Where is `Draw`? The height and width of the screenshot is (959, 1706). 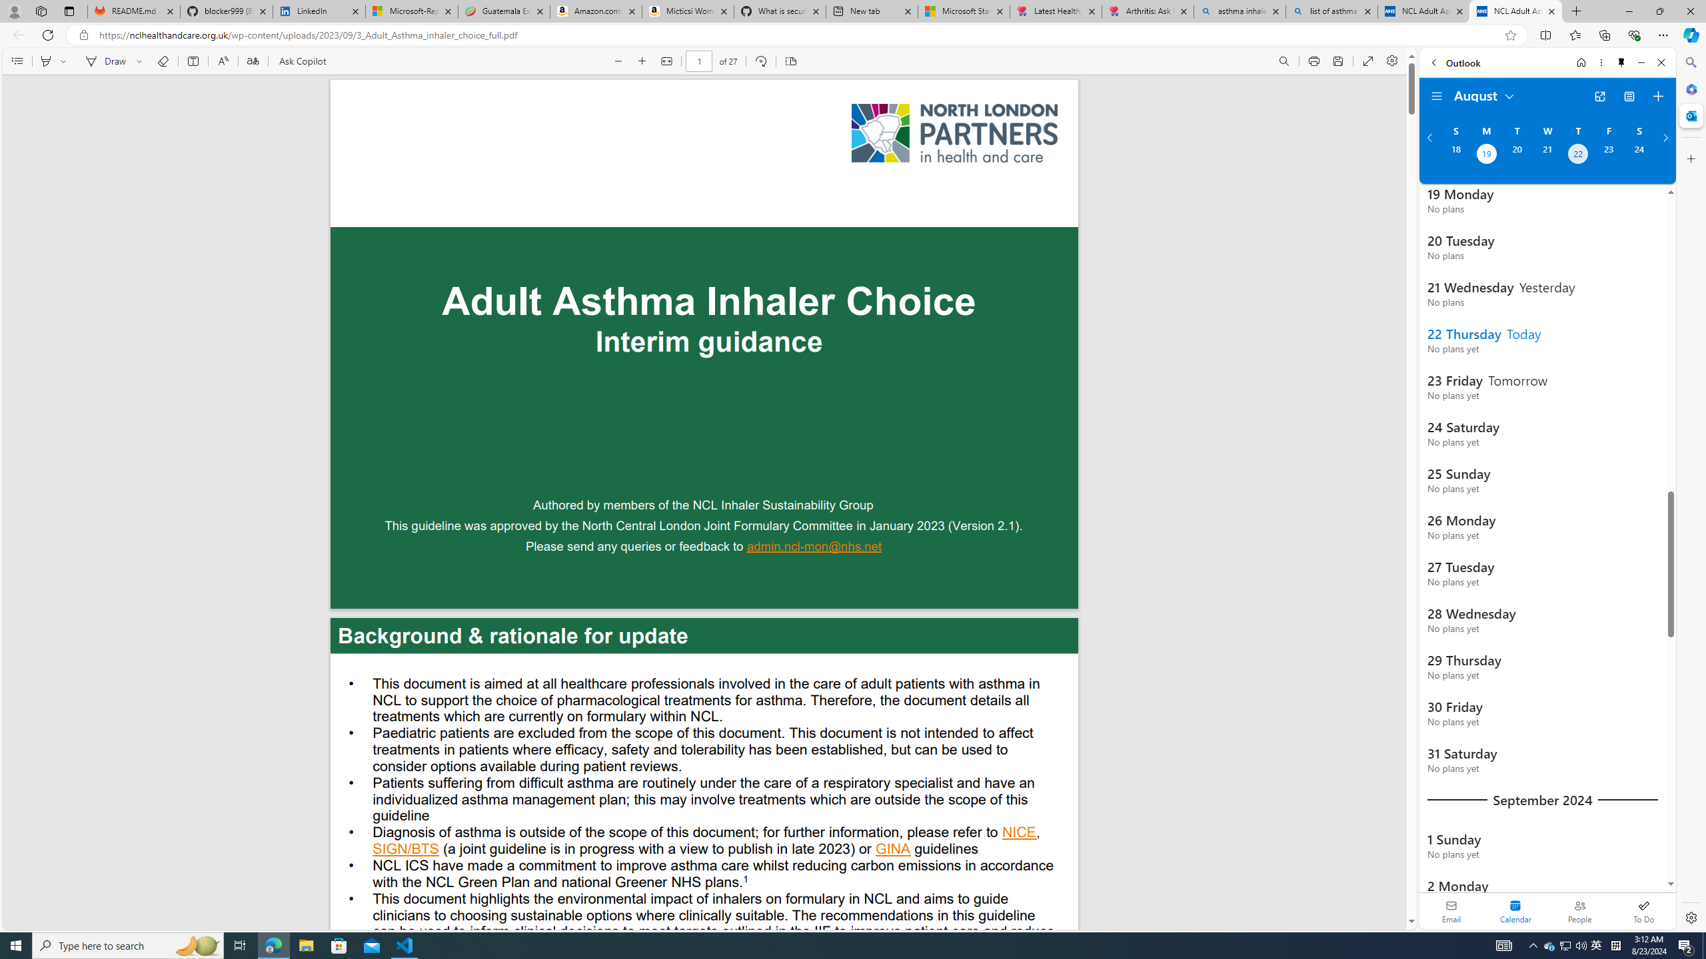
Draw is located at coordinates (104, 61).